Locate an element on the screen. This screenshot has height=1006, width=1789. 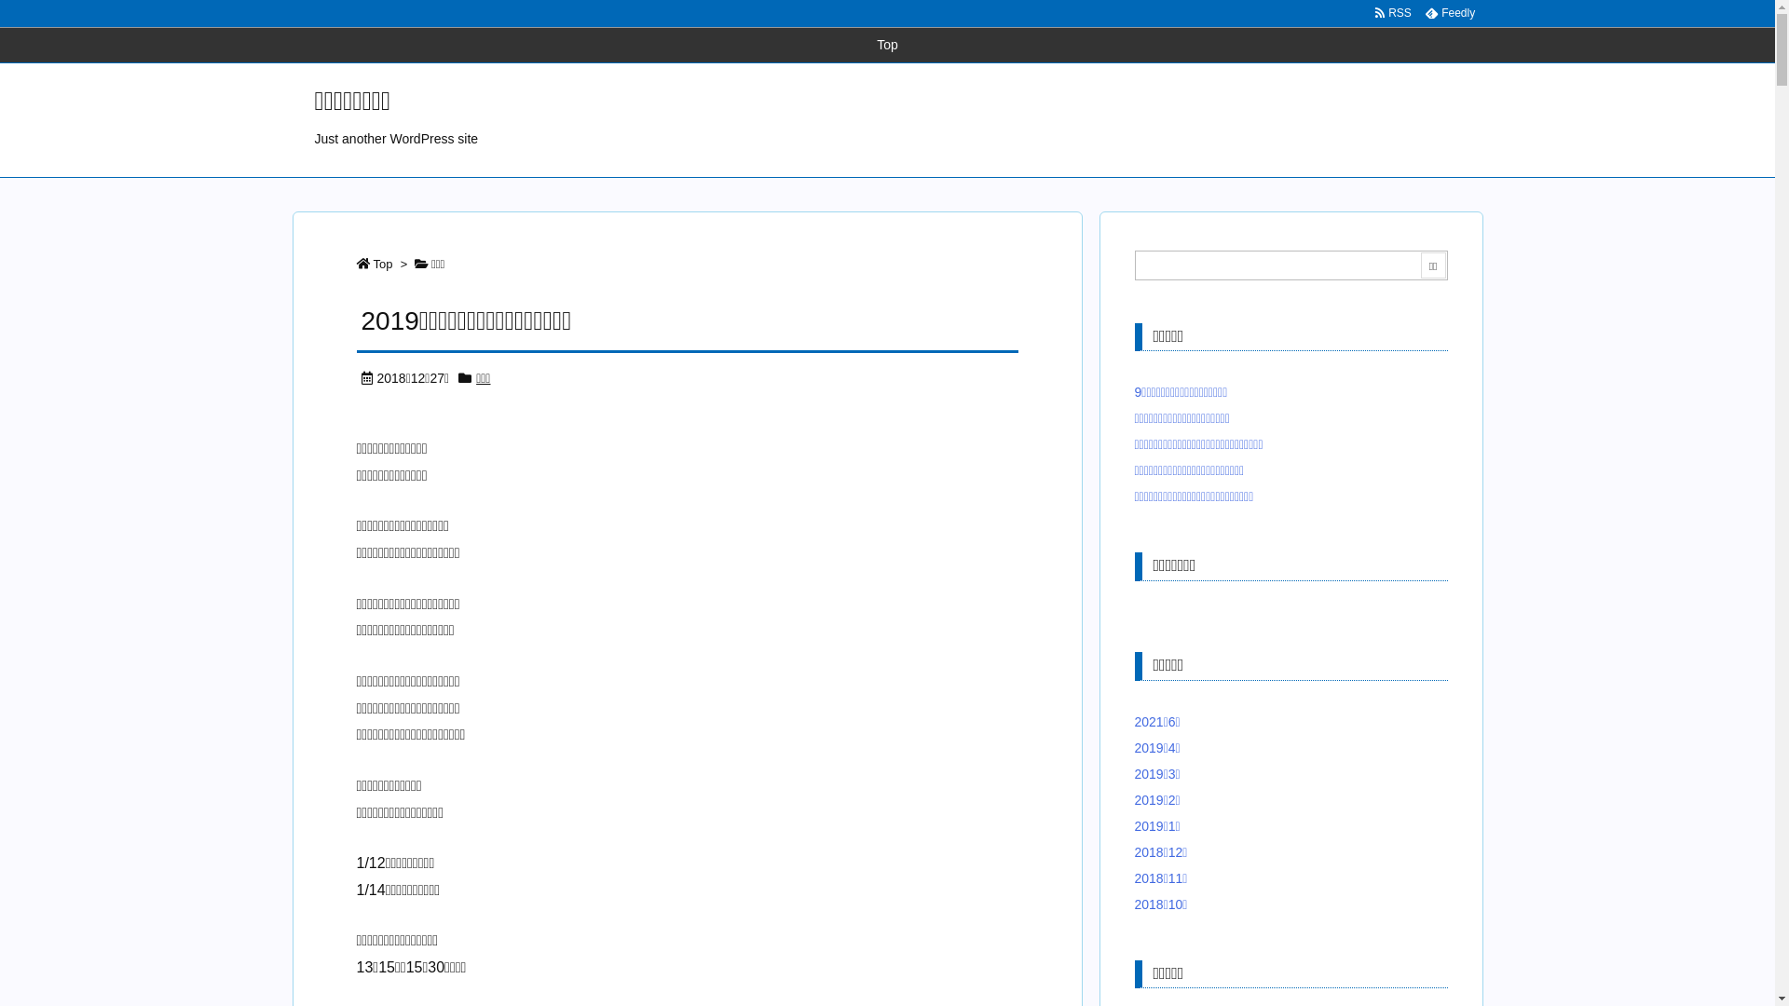
  Feedly  is located at coordinates (1450, 13).